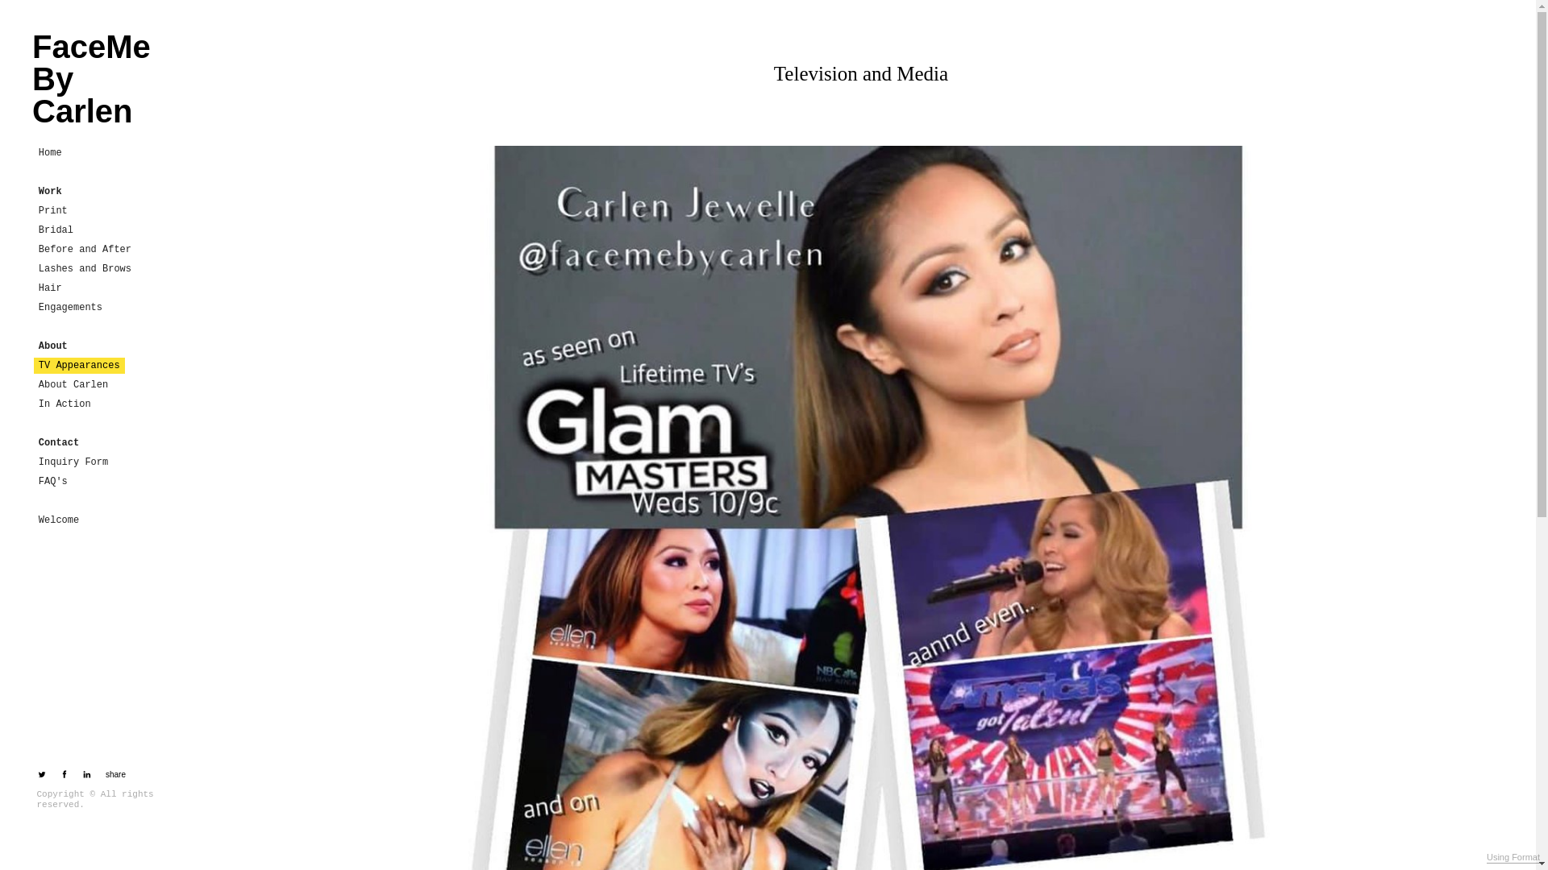  Describe the element at coordinates (50, 153) in the screenshot. I see `Home` at that location.